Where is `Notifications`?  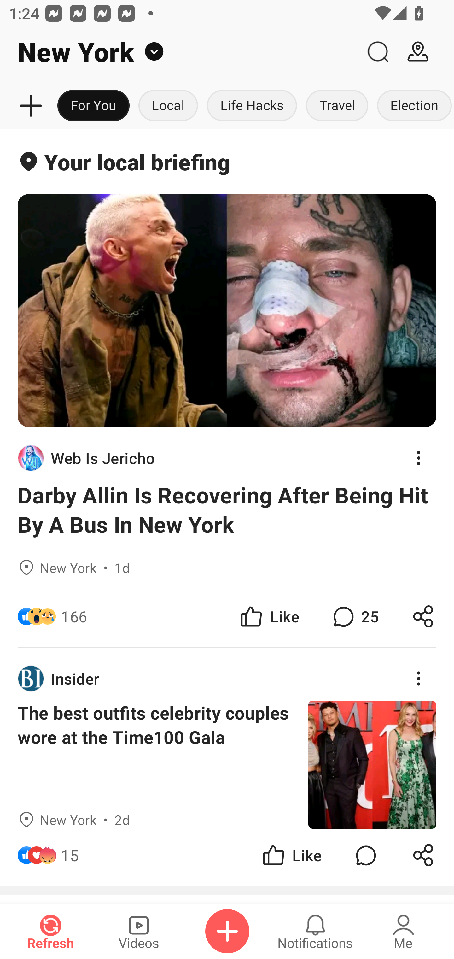 Notifications is located at coordinates (315, 931).